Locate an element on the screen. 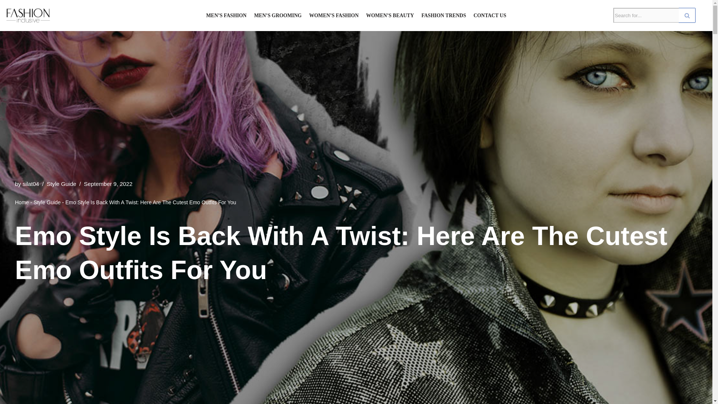 This screenshot has width=718, height=404. Home is located at coordinates (22, 202).